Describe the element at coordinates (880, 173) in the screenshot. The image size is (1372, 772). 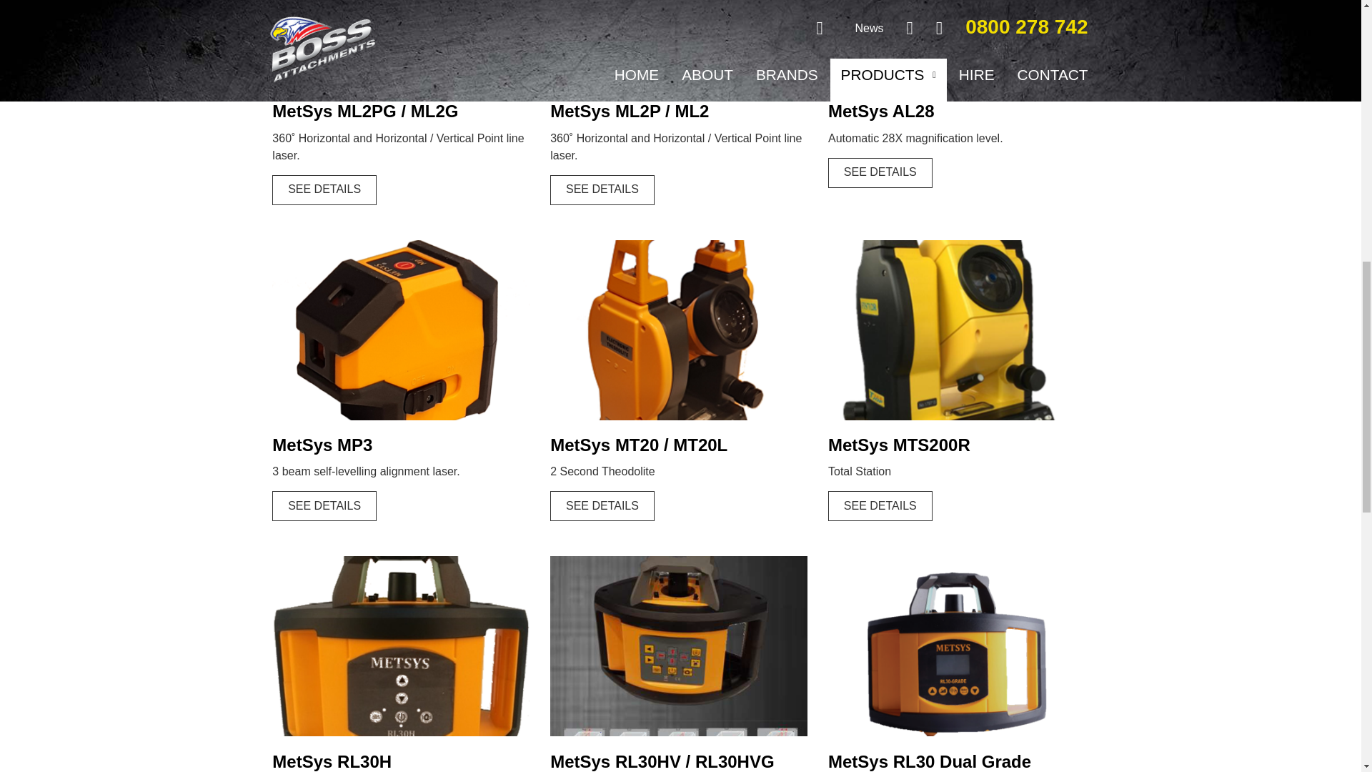
I see `MetSys AL28` at that location.